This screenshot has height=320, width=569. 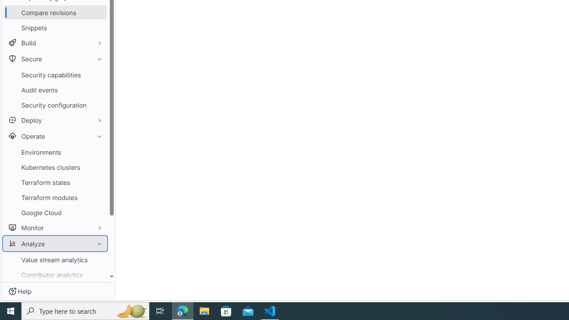 What do you see at coordinates (55, 197) in the screenshot?
I see `Terraform modules` at bounding box center [55, 197].